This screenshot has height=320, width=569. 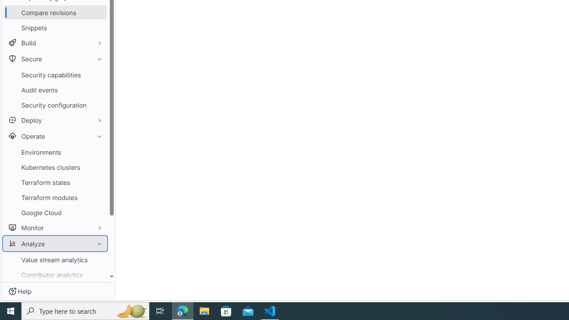 What do you see at coordinates (55, 197) in the screenshot?
I see `Terraform modules` at bounding box center [55, 197].